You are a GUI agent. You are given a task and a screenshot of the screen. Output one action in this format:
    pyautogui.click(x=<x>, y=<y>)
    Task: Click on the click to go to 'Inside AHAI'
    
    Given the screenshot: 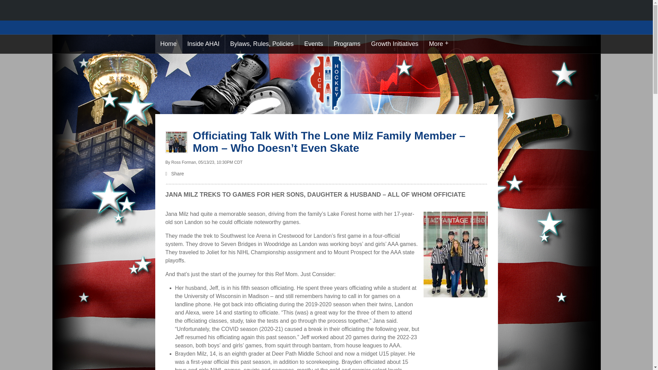 What is the action you would take?
    pyautogui.click(x=204, y=44)
    